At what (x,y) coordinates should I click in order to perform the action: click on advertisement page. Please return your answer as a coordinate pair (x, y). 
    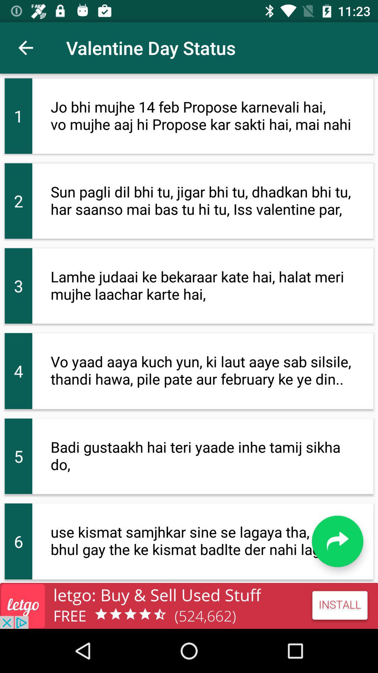
    Looking at the image, I should click on (189, 606).